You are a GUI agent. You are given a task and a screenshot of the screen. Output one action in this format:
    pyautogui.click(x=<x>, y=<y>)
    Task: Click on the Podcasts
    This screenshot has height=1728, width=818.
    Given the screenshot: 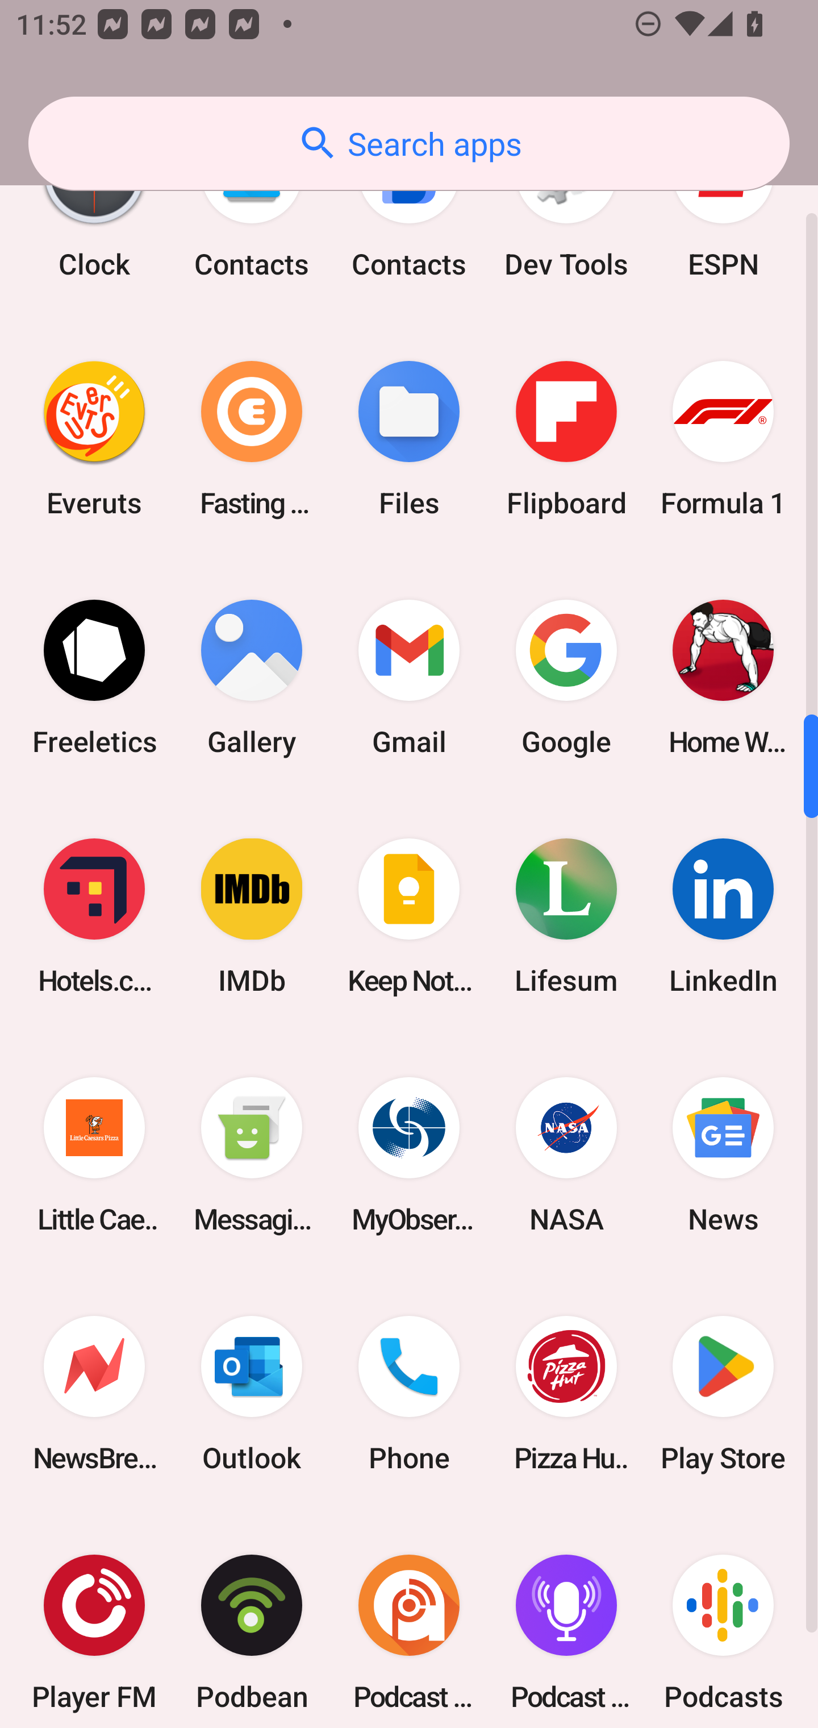 What is the action you would take?
    pyautogui.click(x=723, y=1621)
    